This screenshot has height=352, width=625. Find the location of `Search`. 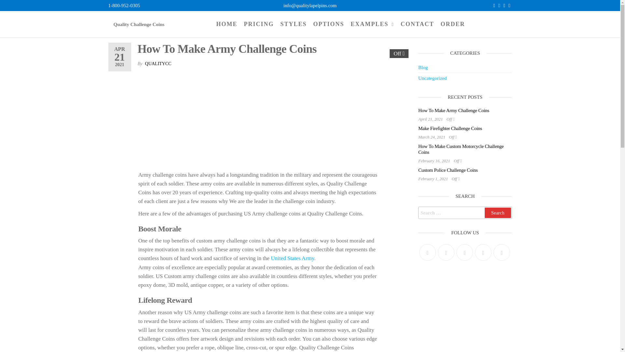

Search is located at coordinates (498, 213).